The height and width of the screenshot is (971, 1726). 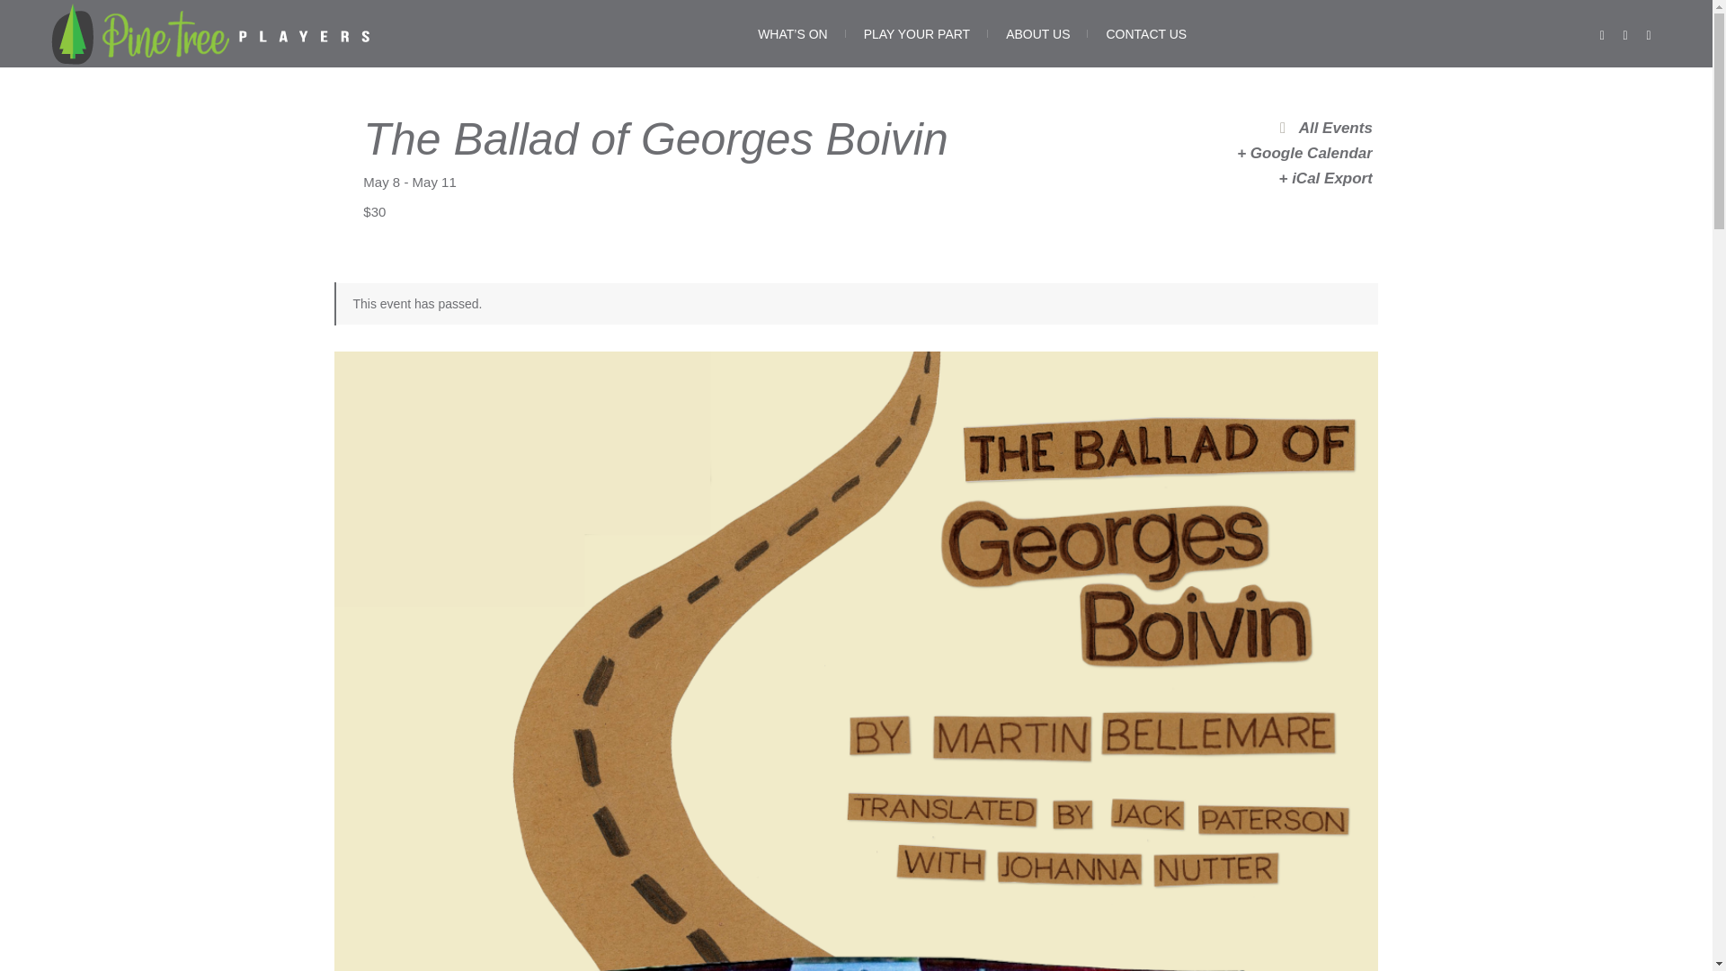 I want to click on Download .ics file, so click(x=1283, y=178).